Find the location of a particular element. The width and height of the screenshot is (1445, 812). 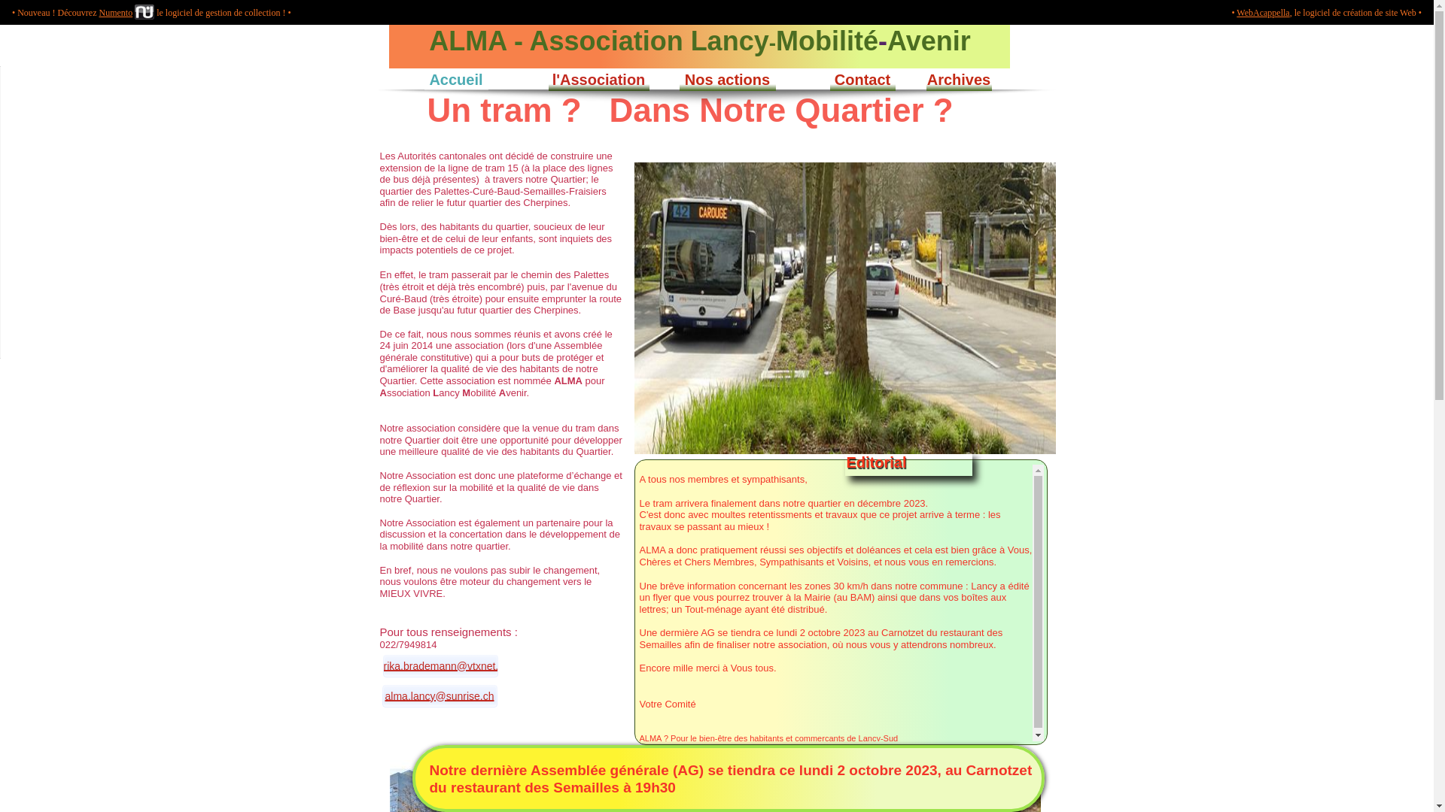

Contact is located at coordinates (862, 80).